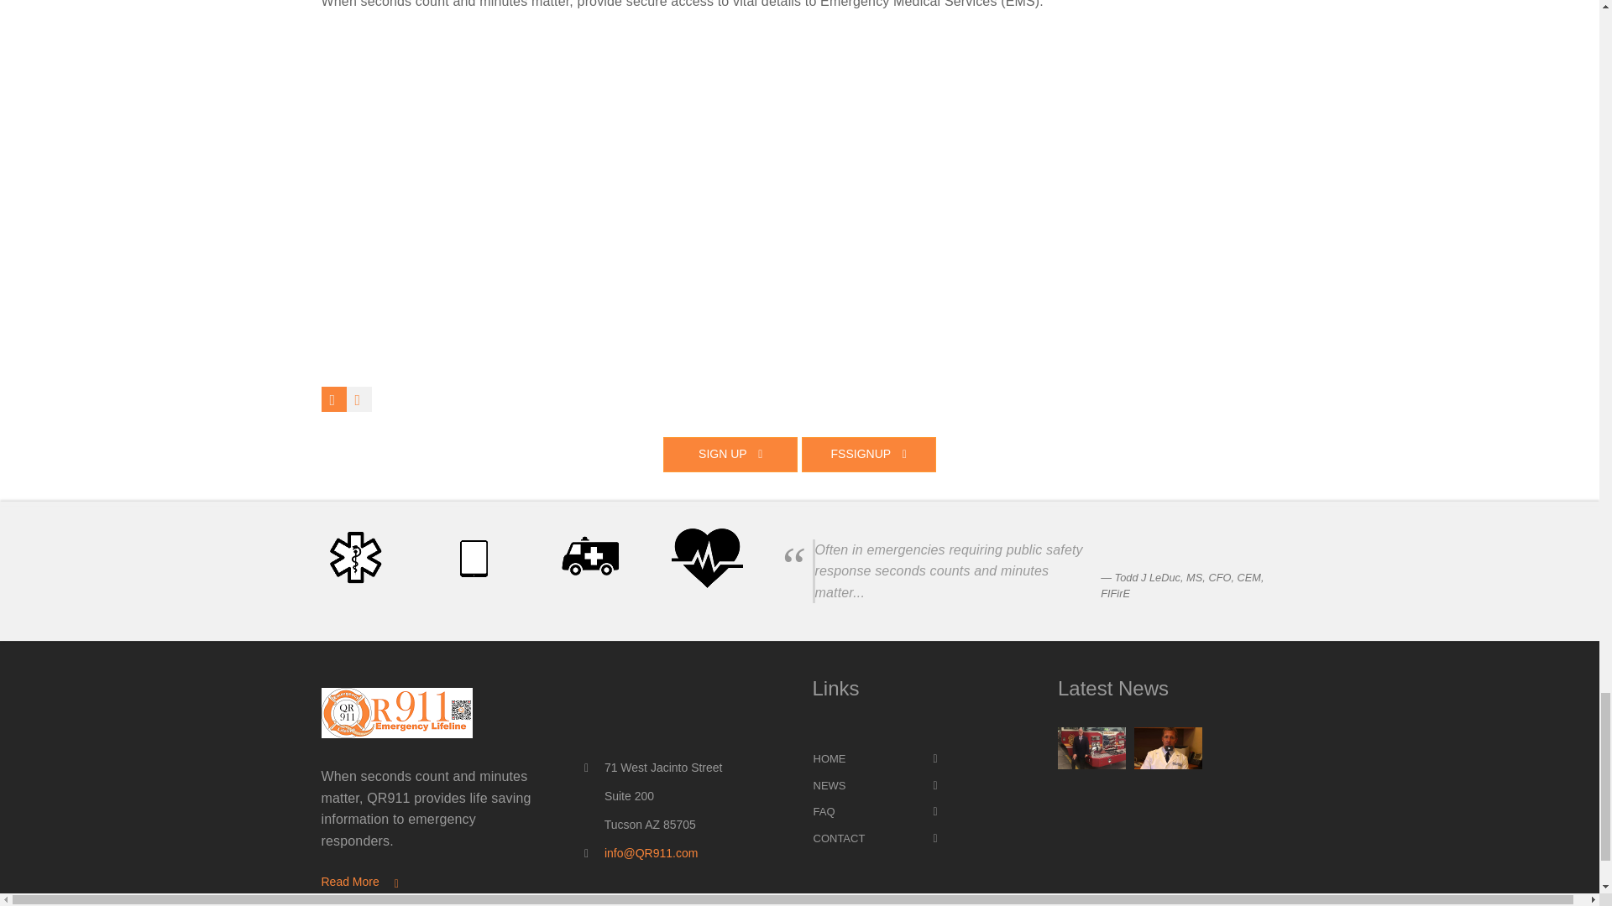 This screenshot has height=906, width=1612. I want to click on SIGN UP, so click(730, 454).